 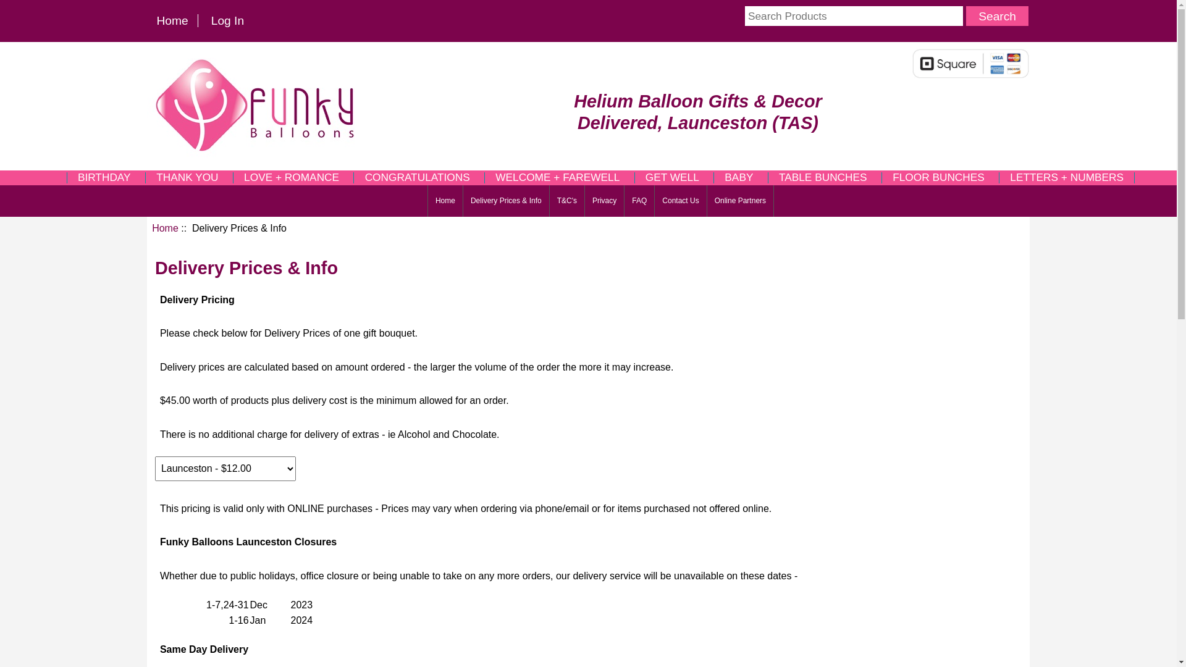 I want to click on FAQ, so click(x=639, y=201).